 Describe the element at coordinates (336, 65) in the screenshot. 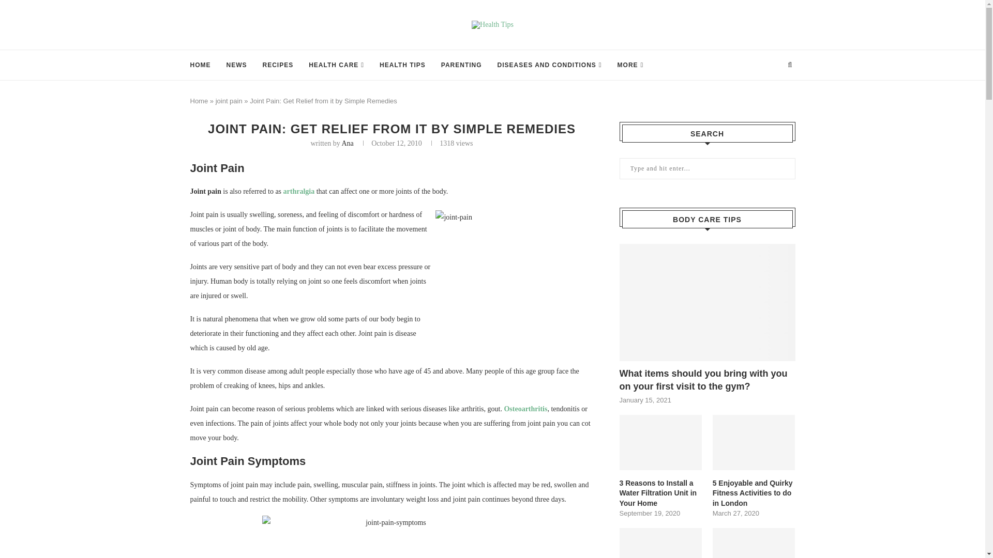

I see `HEALTH CARE` at that location.